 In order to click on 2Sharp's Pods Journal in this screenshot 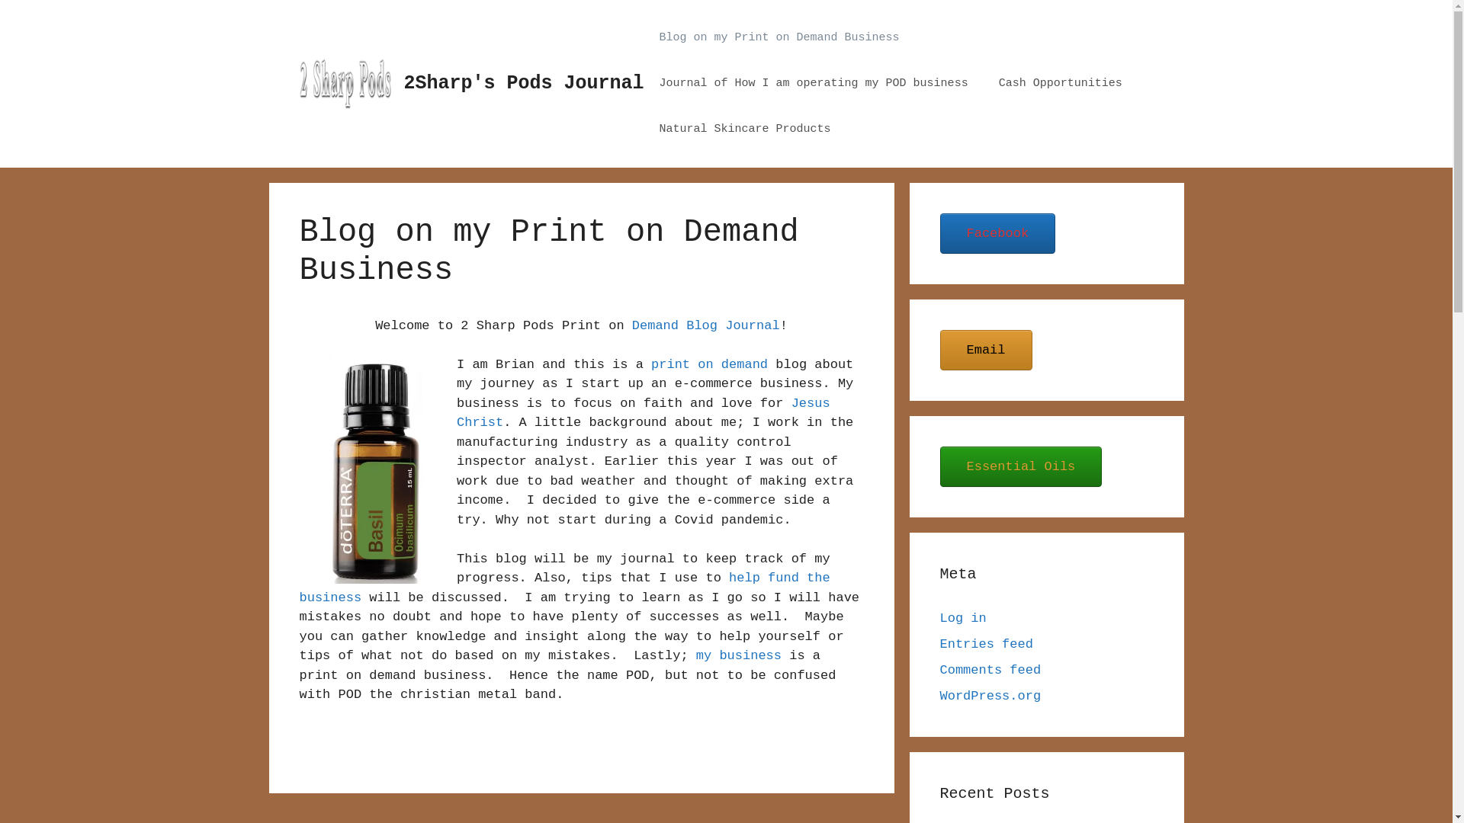, I will do `click(525, 84)`.